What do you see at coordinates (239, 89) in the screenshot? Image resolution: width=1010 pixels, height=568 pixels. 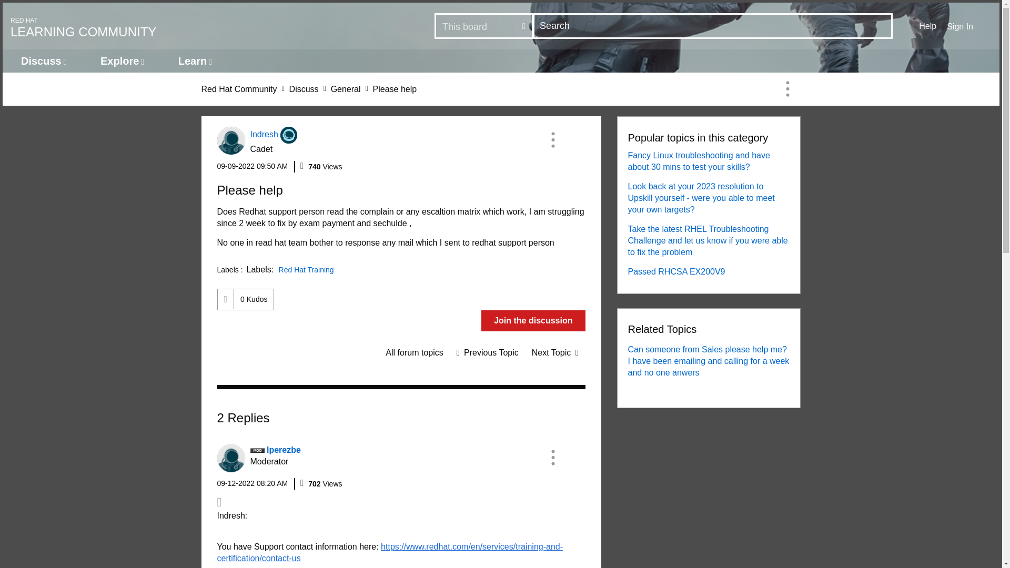 I see `Posted on` at bounding box center [239, 89].